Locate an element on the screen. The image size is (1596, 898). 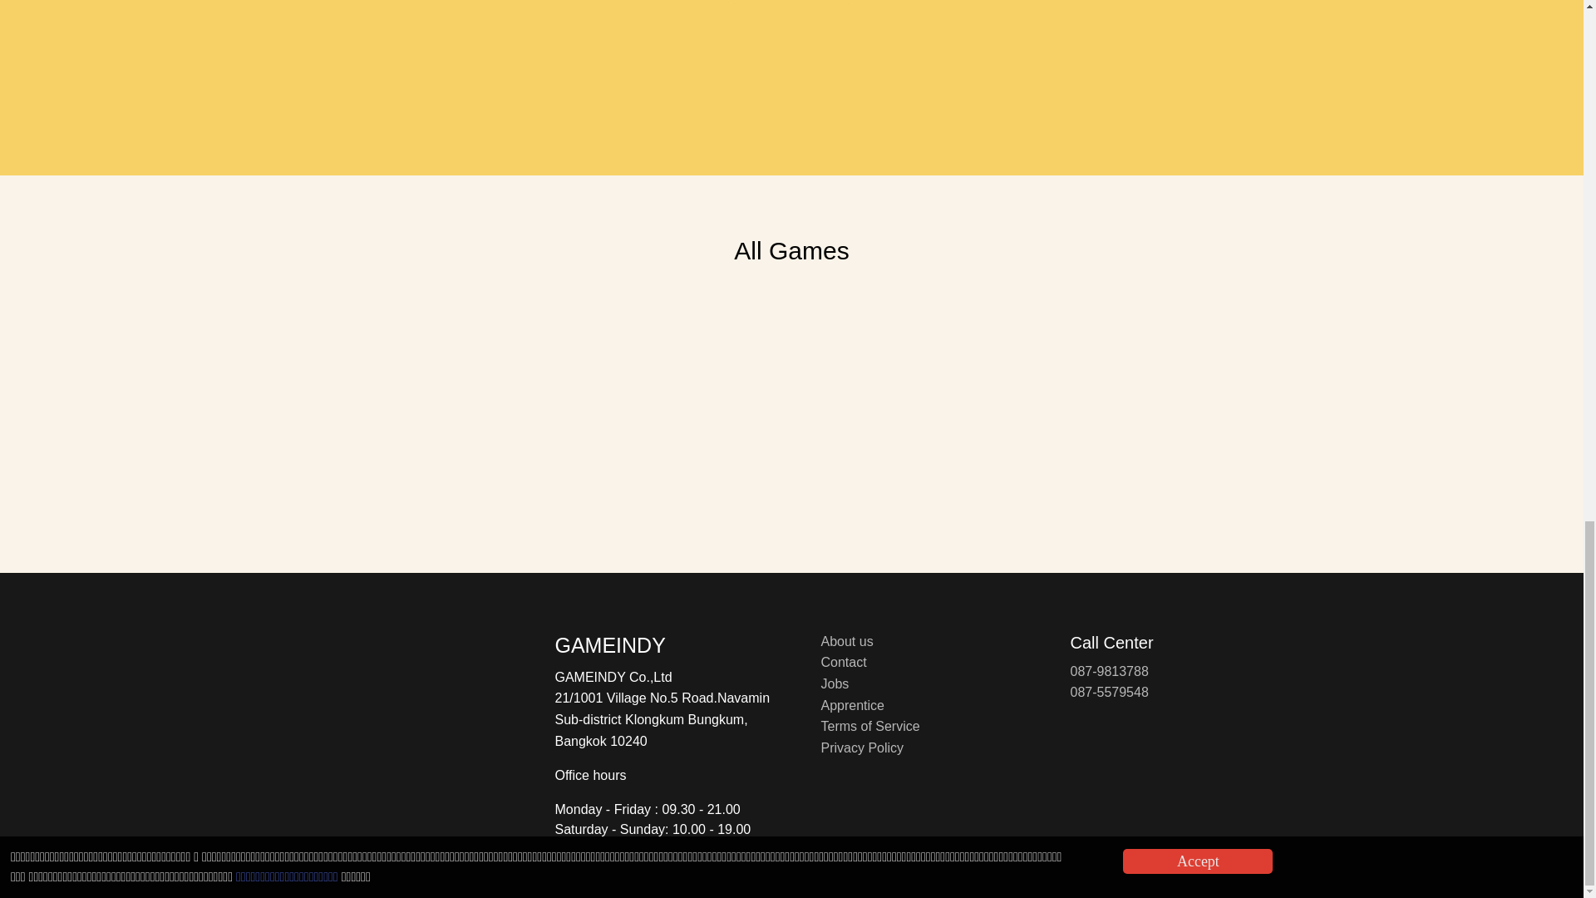
Privacy Policy is located at coordinates (863, 748).